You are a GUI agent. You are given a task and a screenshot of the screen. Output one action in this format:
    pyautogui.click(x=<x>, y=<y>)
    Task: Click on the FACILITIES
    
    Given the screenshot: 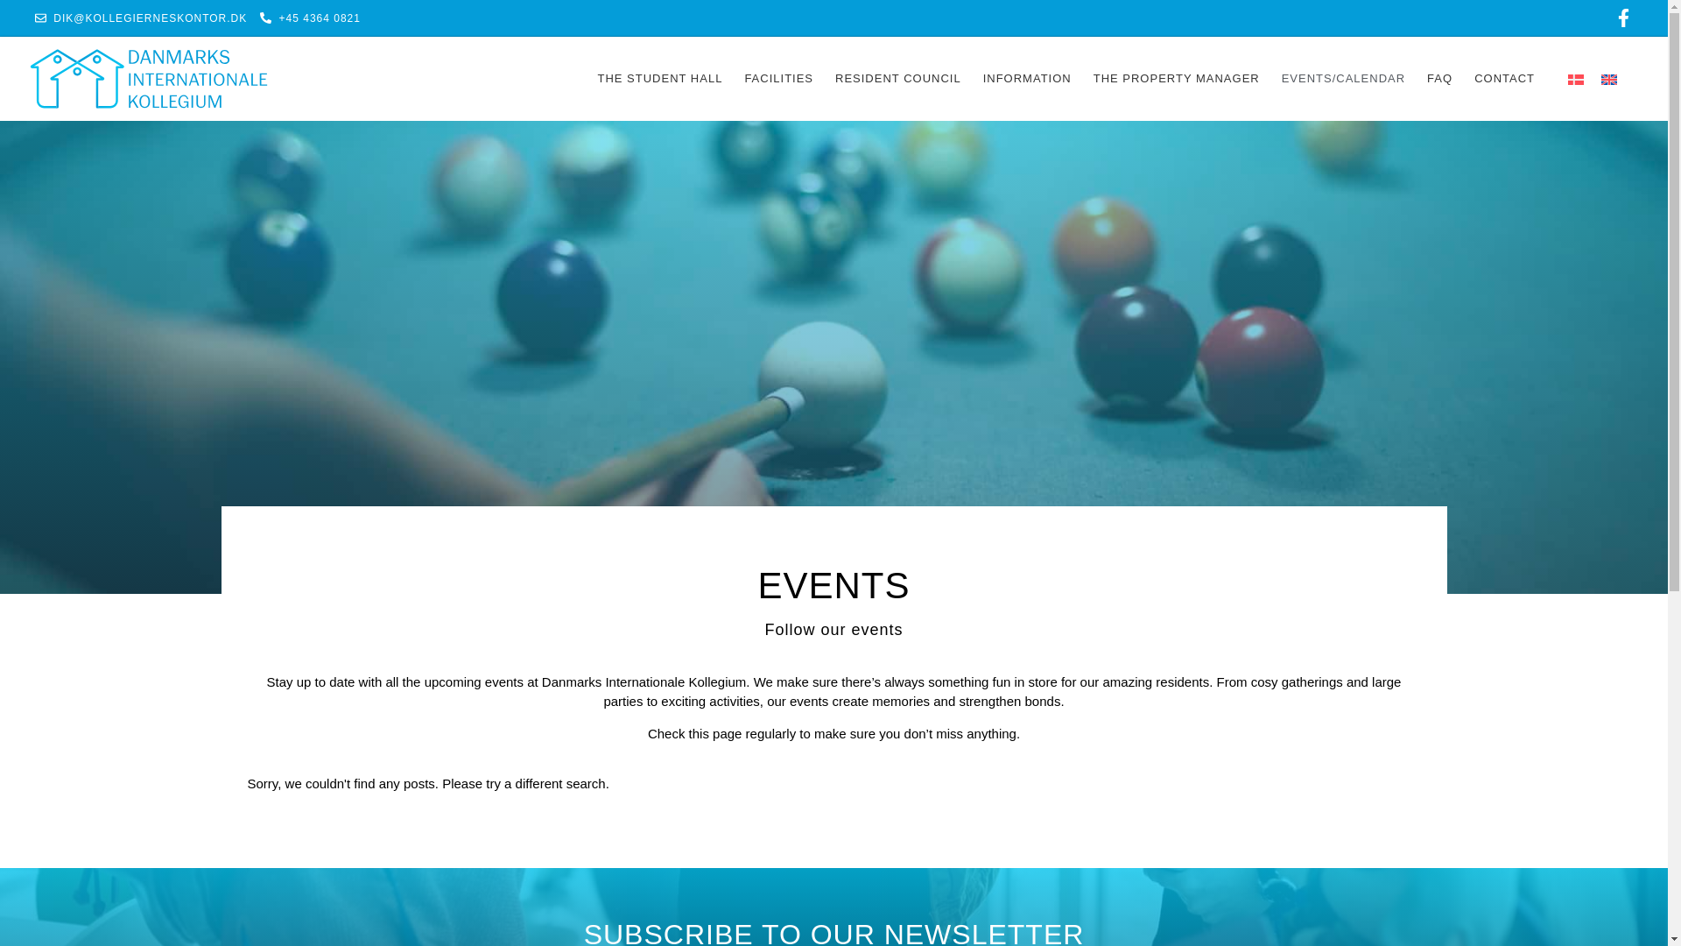 What is the action you would take?
    pyautogui.click(x=779, y=79)
    